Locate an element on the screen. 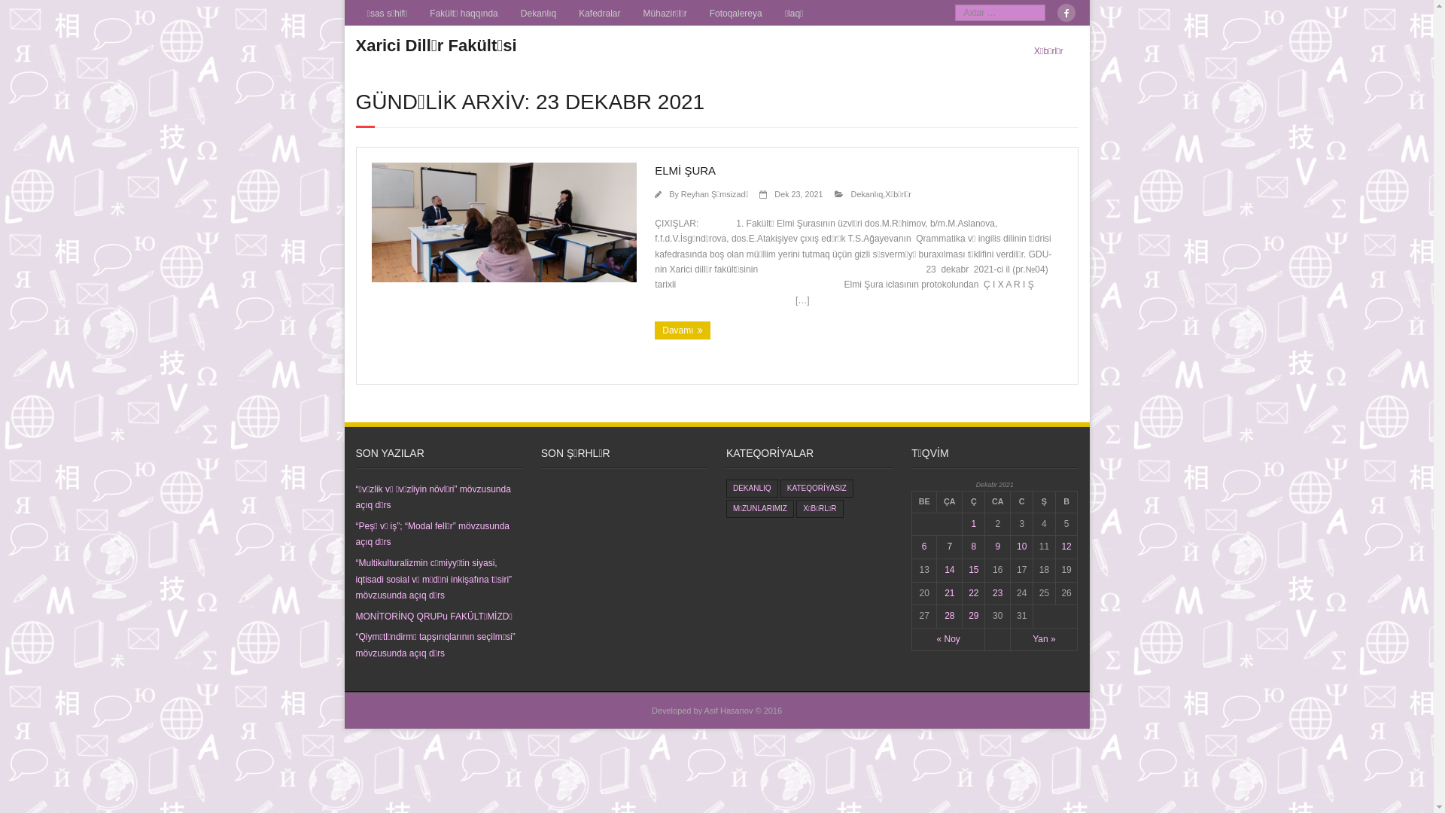 This screenshot has height=813, width=1445. 29 is located at coordinates (974, 616).